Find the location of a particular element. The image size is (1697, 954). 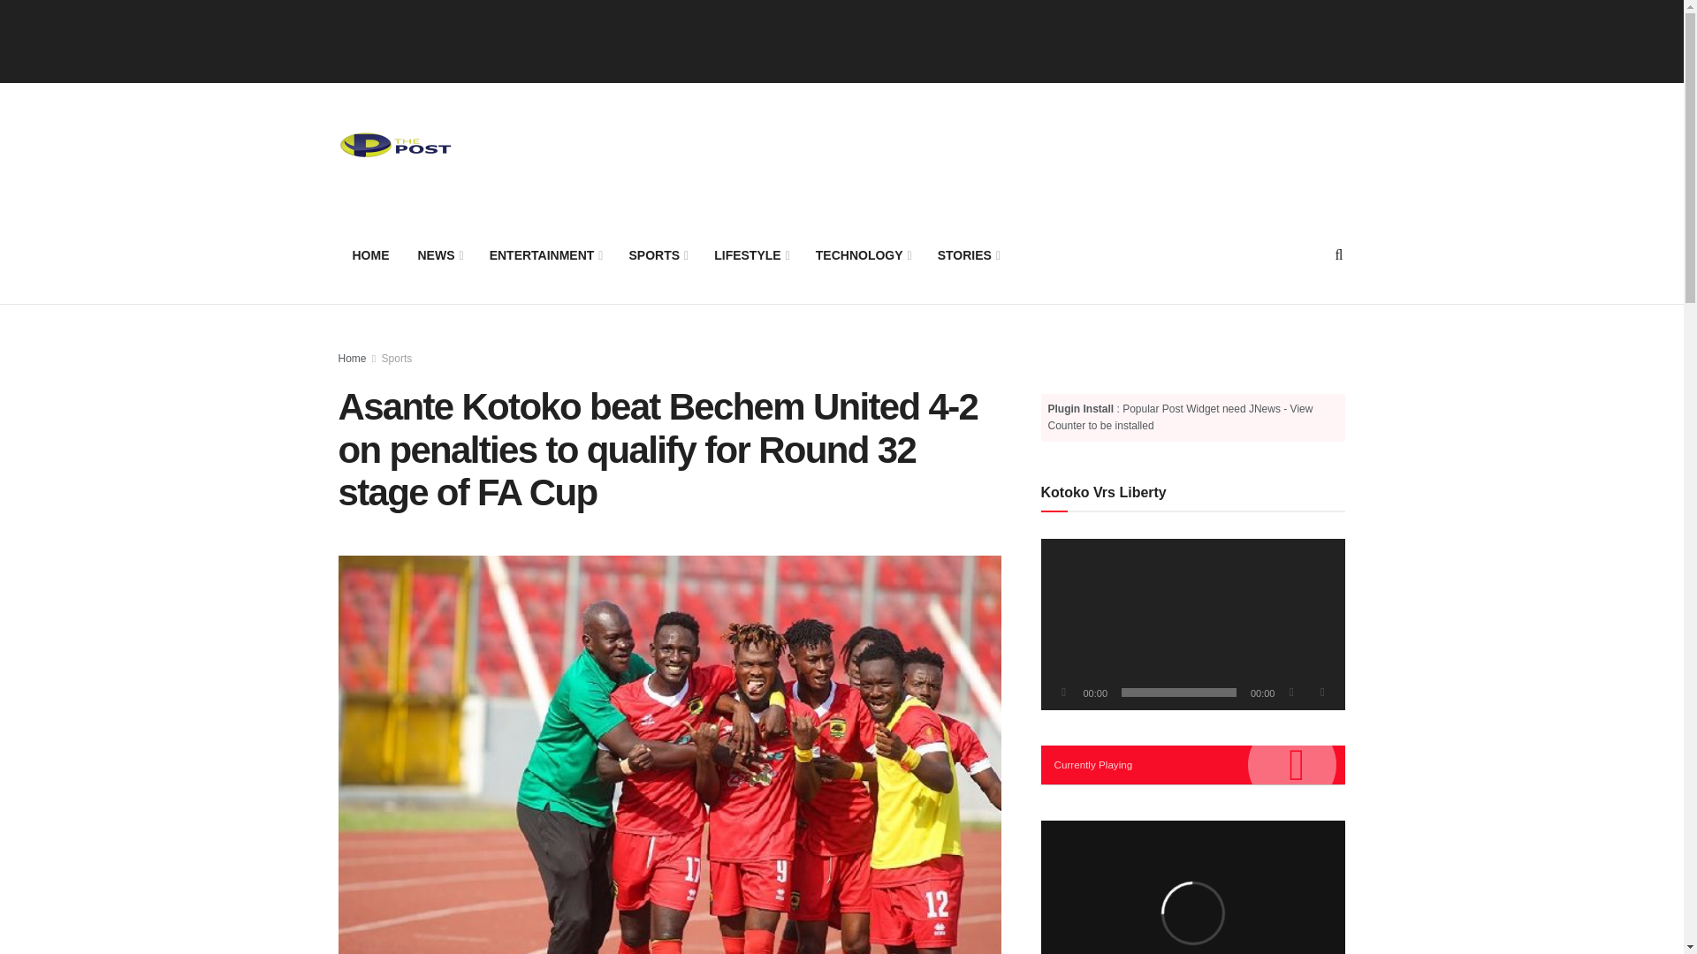

Fullscreen is located at coordinates (1322, 693).